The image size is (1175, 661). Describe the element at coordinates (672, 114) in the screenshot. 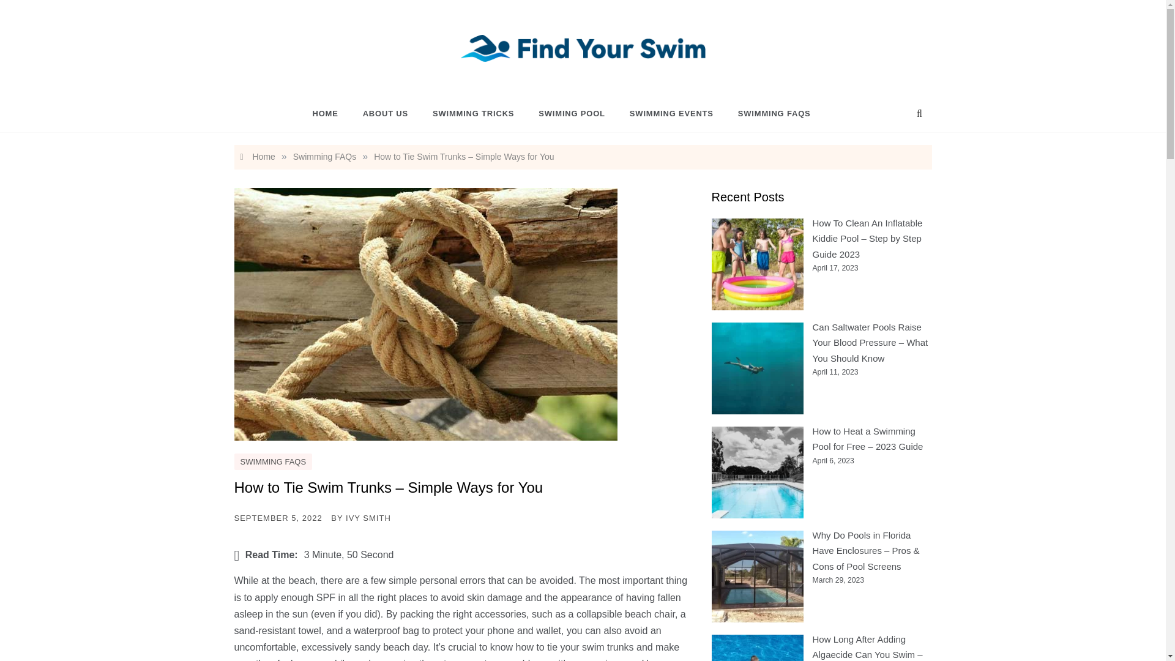

I see `SWIMMING EVENTS` at that location.